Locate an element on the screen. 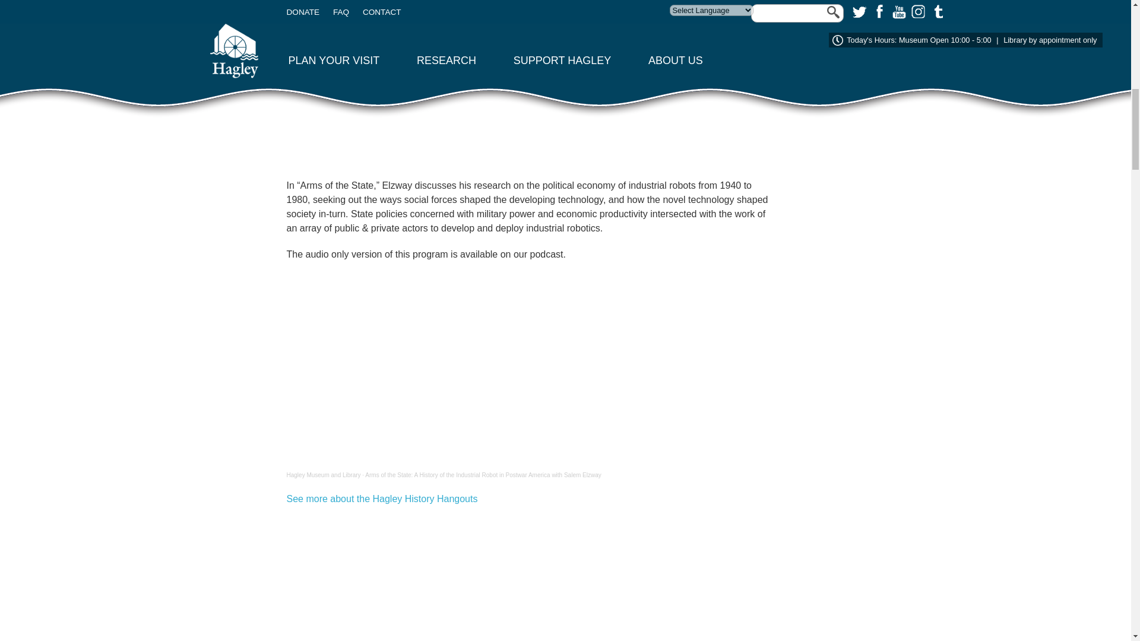 The image size is (1140, 641). Hagley Museum and Library is located at coordinates (323, 475).